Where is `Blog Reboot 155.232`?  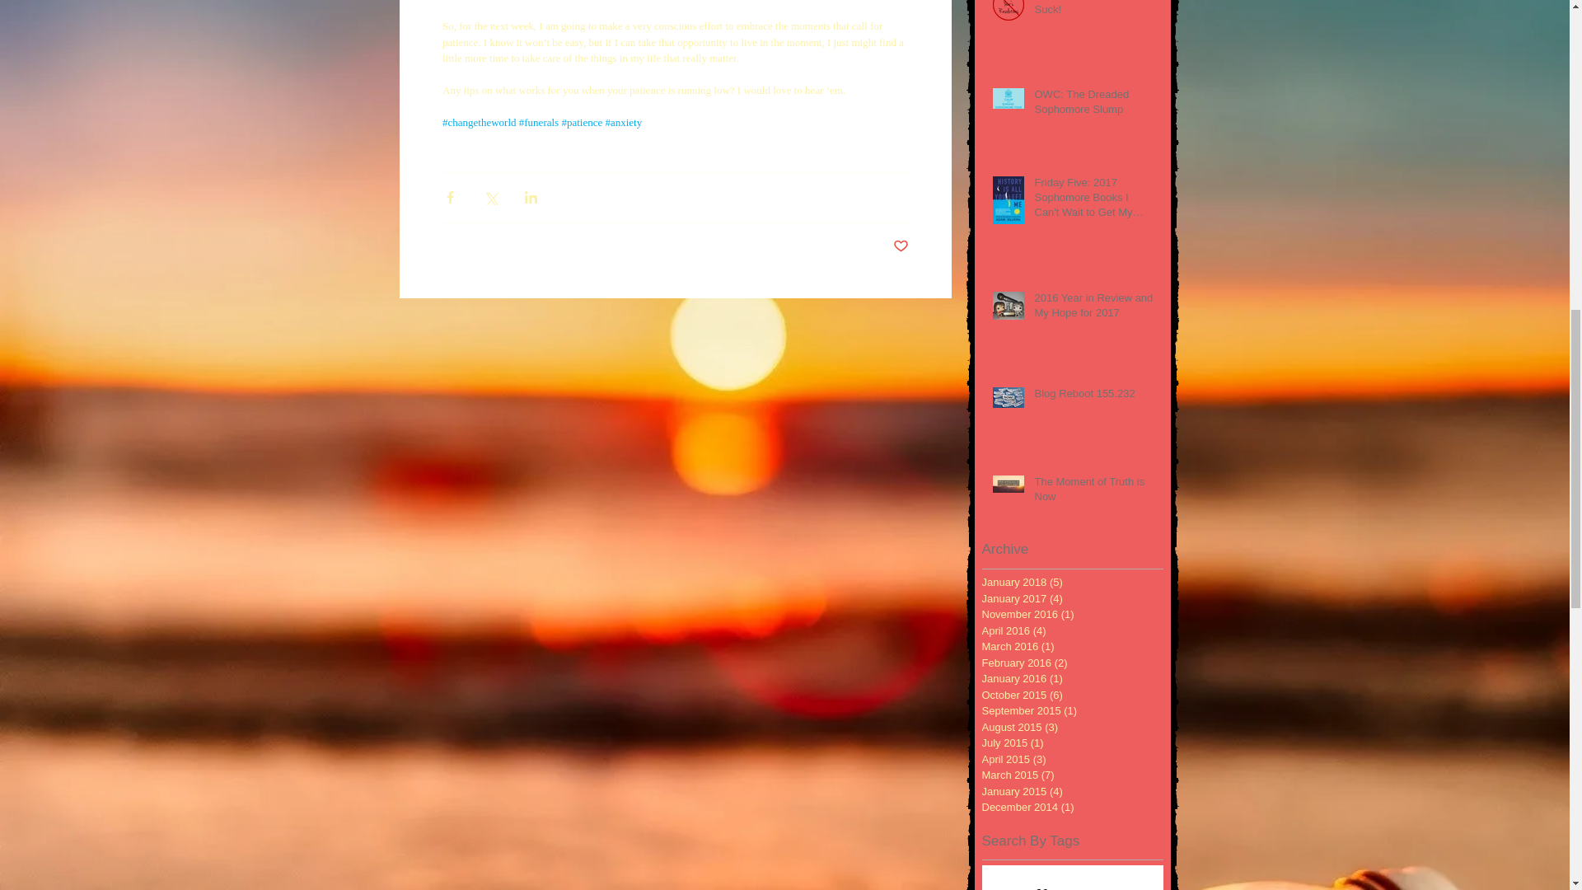 Blog Reboot 155.232 is located at coordinates (1093, 396).